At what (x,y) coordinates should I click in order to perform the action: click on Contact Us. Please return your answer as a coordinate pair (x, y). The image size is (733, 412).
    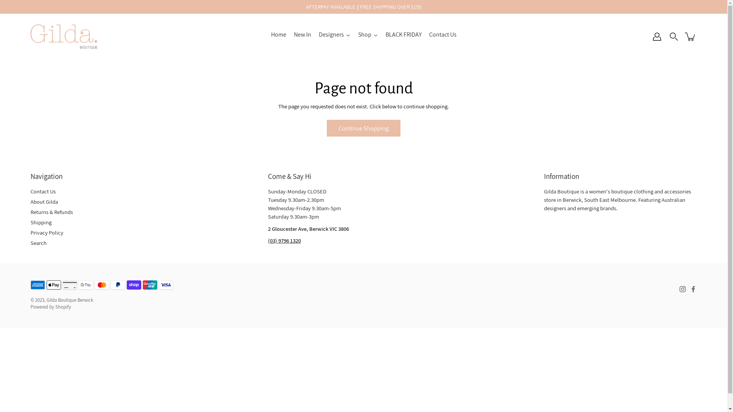
    Looking at the image, I should click on (43, 192).